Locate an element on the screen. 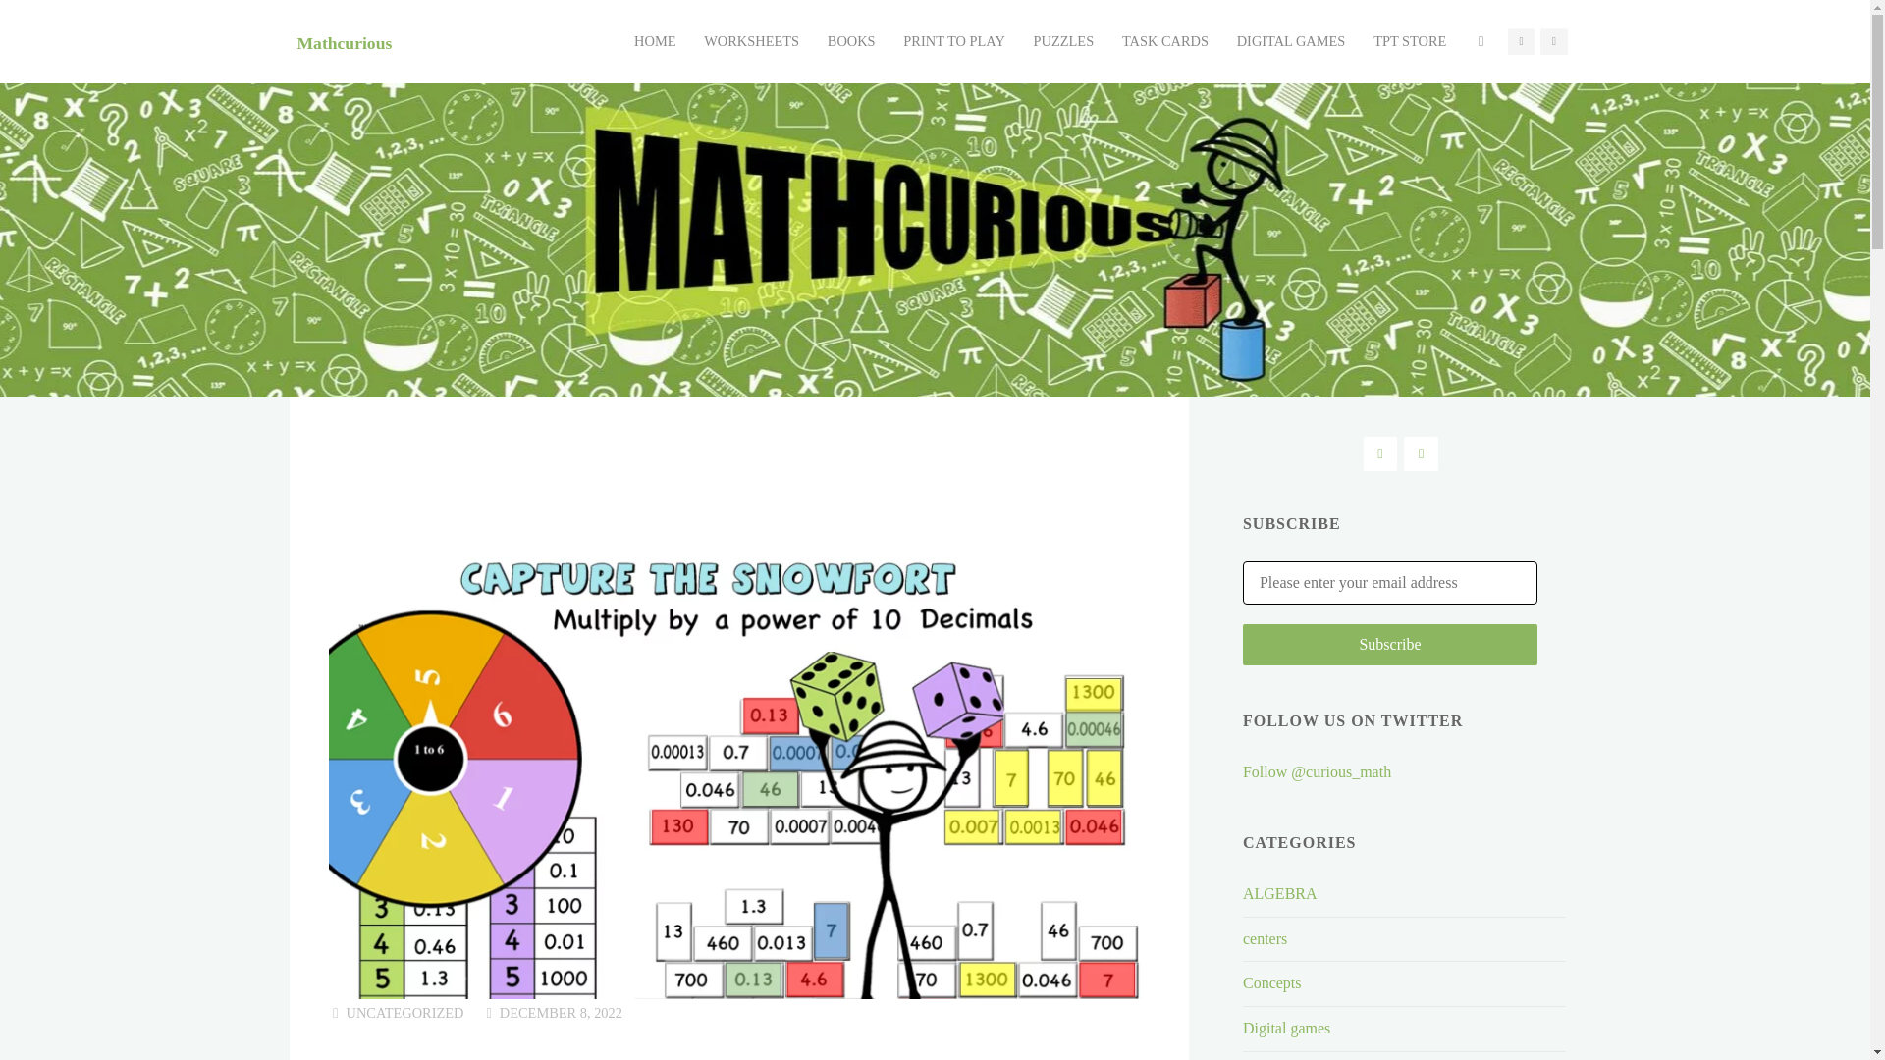  Facebook is located at coordinates (1553, 42).